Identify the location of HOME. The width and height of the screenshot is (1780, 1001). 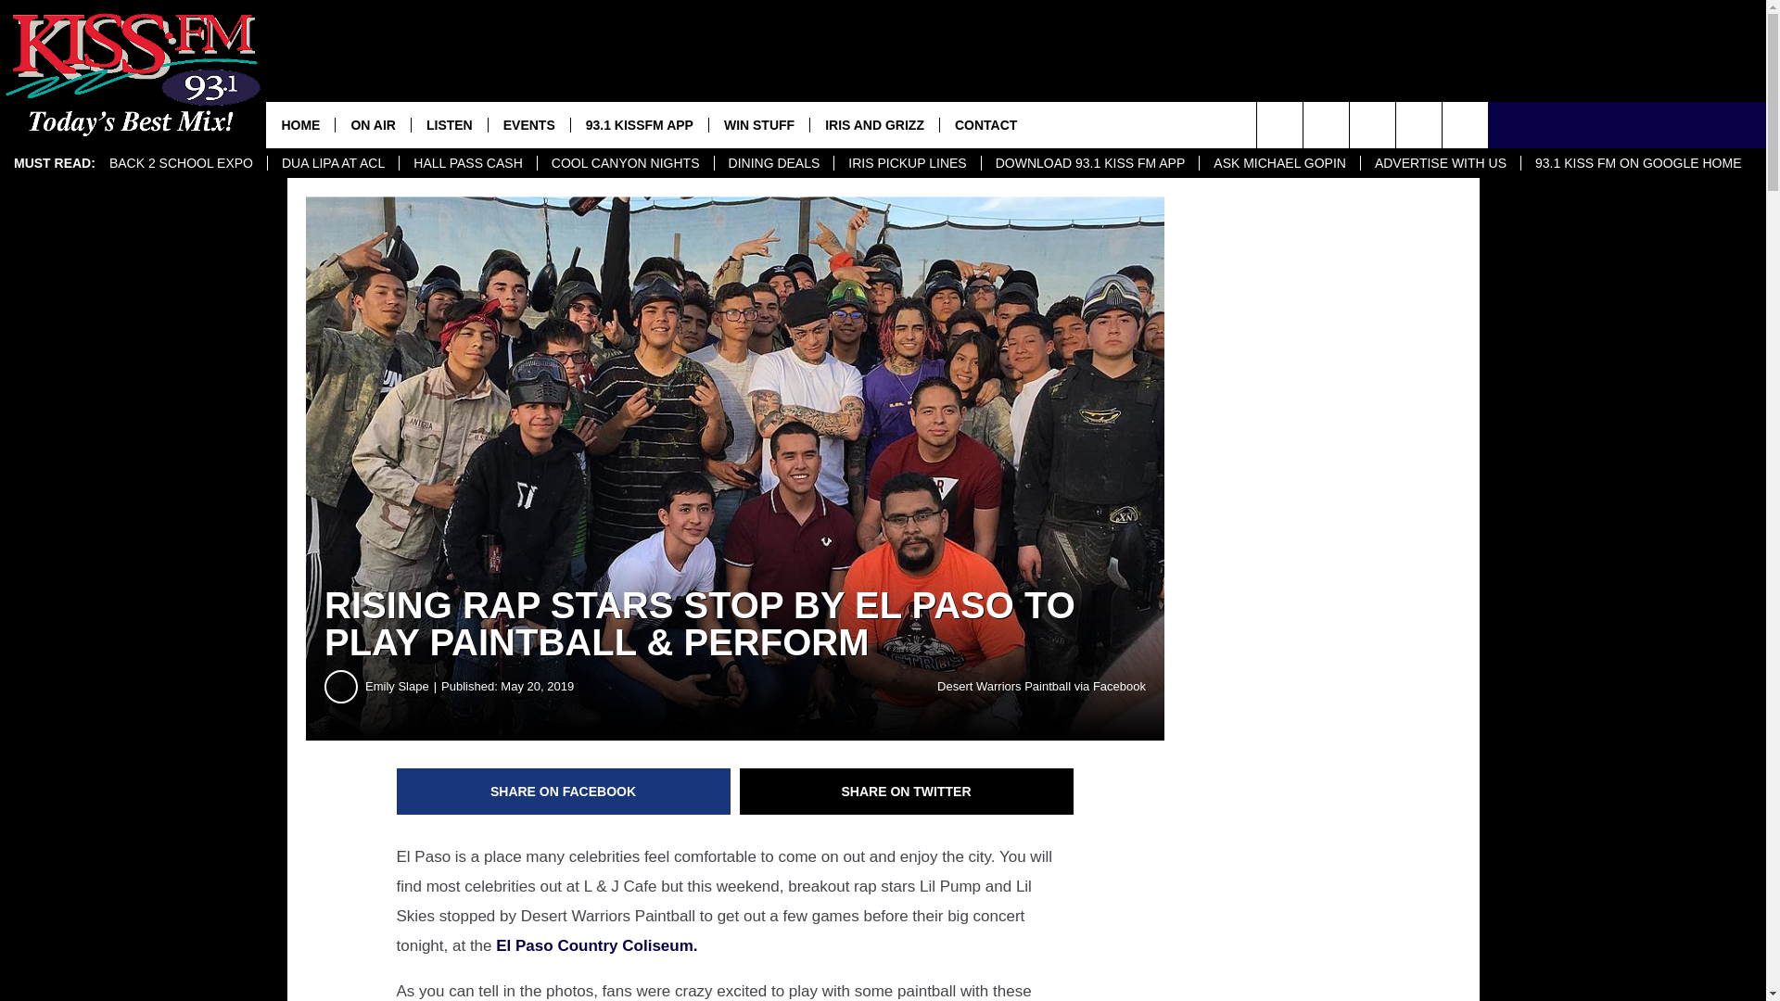
(299, 124).